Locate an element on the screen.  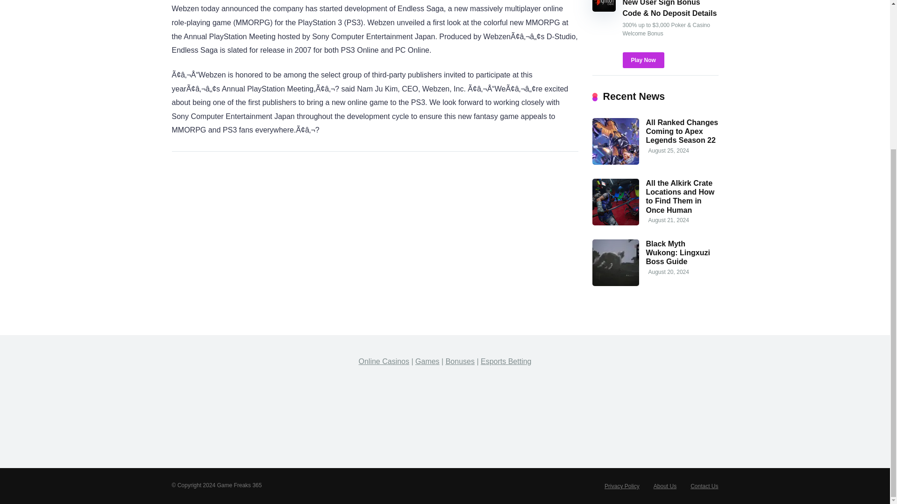
Play Now is located at coordinates (643, 60).